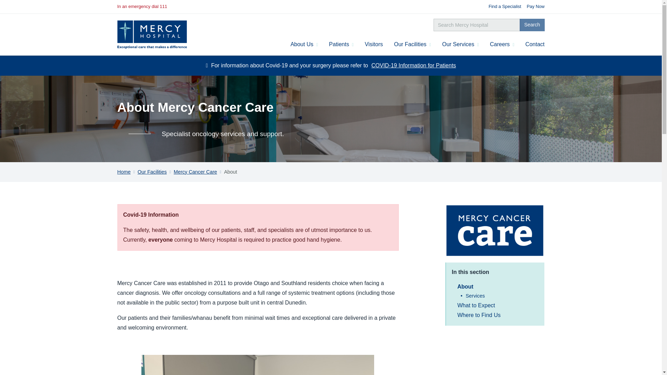 The image size is (667, 375). Describe the element at coordinates (534, 44) in the screenshot. I see `Contact` at that location.